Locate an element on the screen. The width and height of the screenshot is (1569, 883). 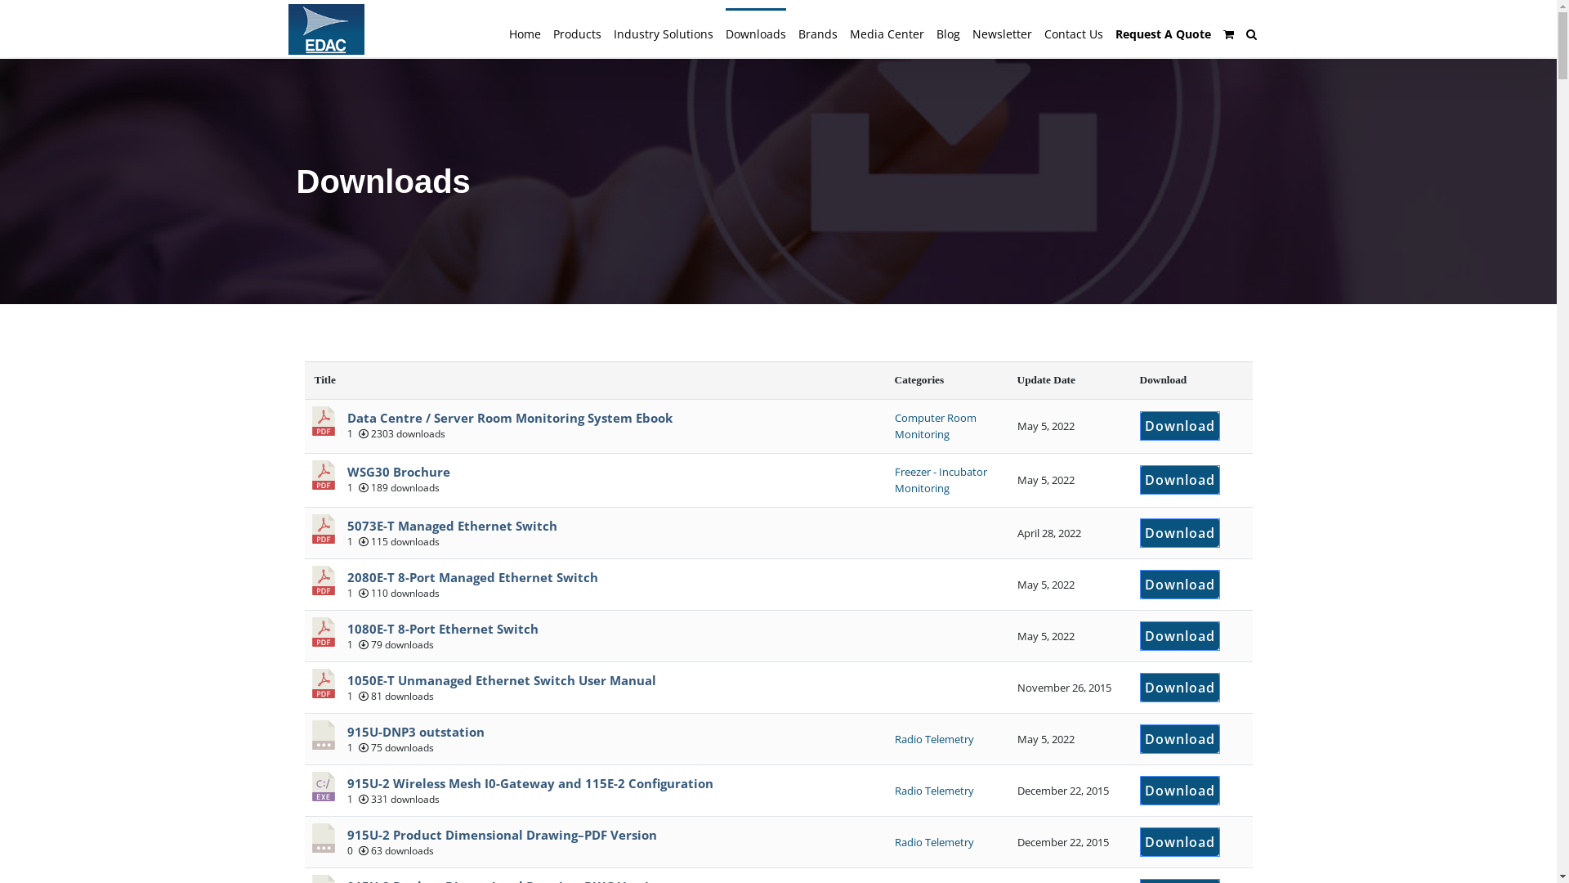
1050E-T Unmanaged Ethernet Switch User Manual is located at coordinates (501, 680).